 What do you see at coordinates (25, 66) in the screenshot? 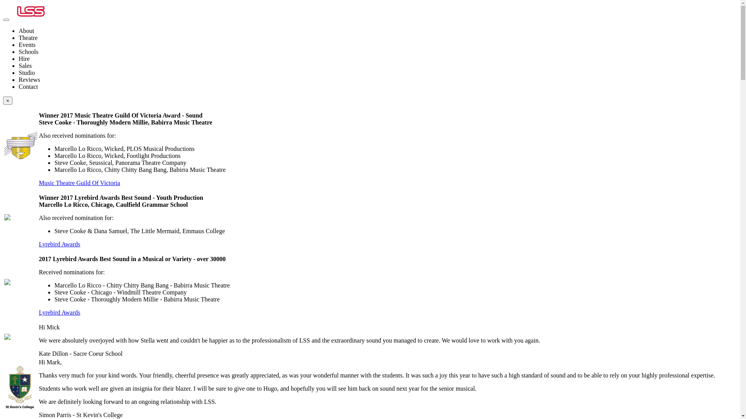
I see `Sales` at bounding box center [25, 66].